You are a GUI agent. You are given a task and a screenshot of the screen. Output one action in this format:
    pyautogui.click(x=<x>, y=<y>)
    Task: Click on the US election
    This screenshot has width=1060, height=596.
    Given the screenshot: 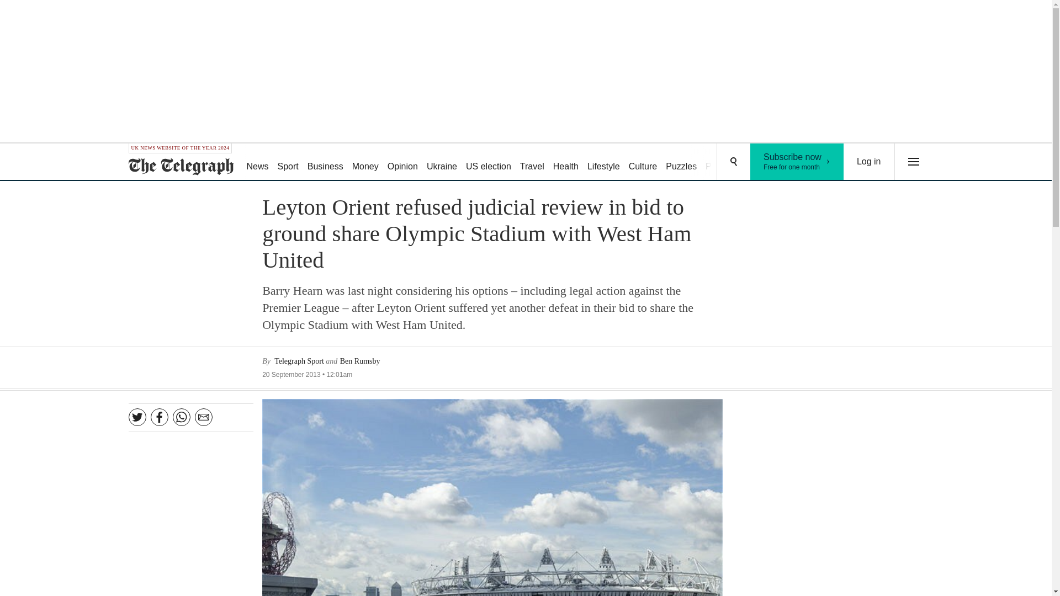 What is the action you would take?
    pyautogui.click(x=488, y=162)
    